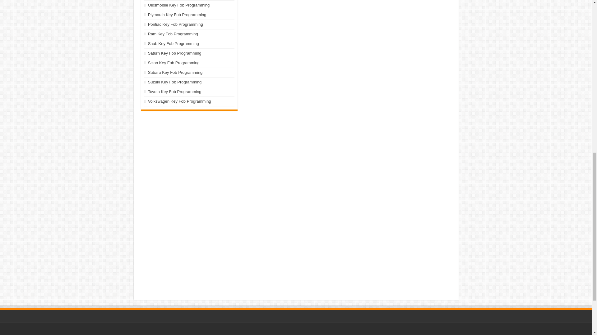 The image size is (597, 335). I want to click on Saab Key Fob Programming, so click(174, 43).